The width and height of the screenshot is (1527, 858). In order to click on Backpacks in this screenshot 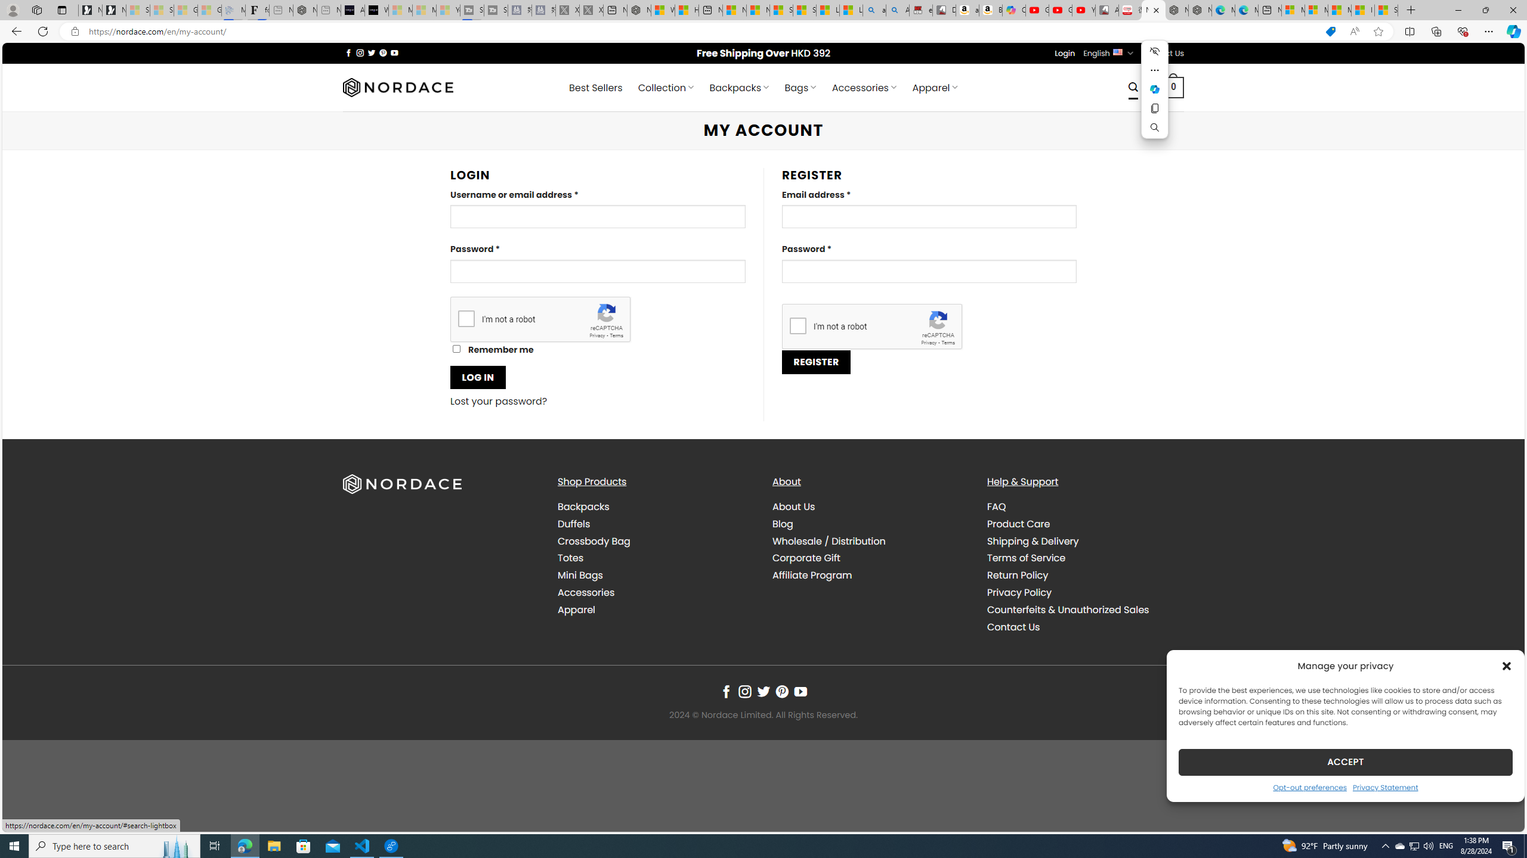, I will do `click(583, 506)`.